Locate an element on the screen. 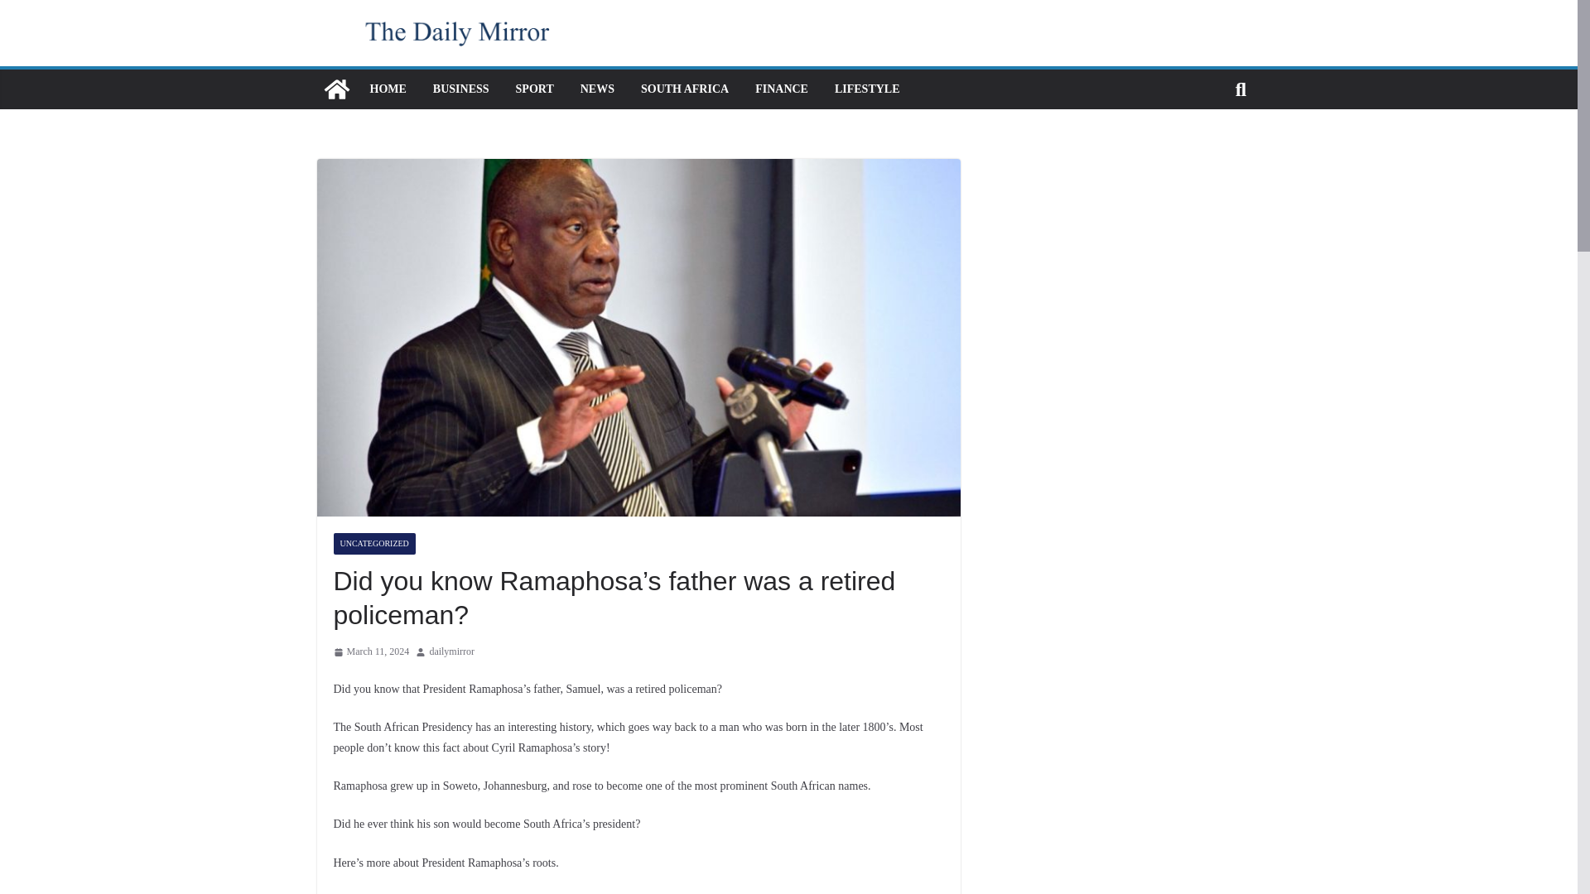 This screenshot has width=1590, height=894. NEWS is located at coordinates (596, 89).